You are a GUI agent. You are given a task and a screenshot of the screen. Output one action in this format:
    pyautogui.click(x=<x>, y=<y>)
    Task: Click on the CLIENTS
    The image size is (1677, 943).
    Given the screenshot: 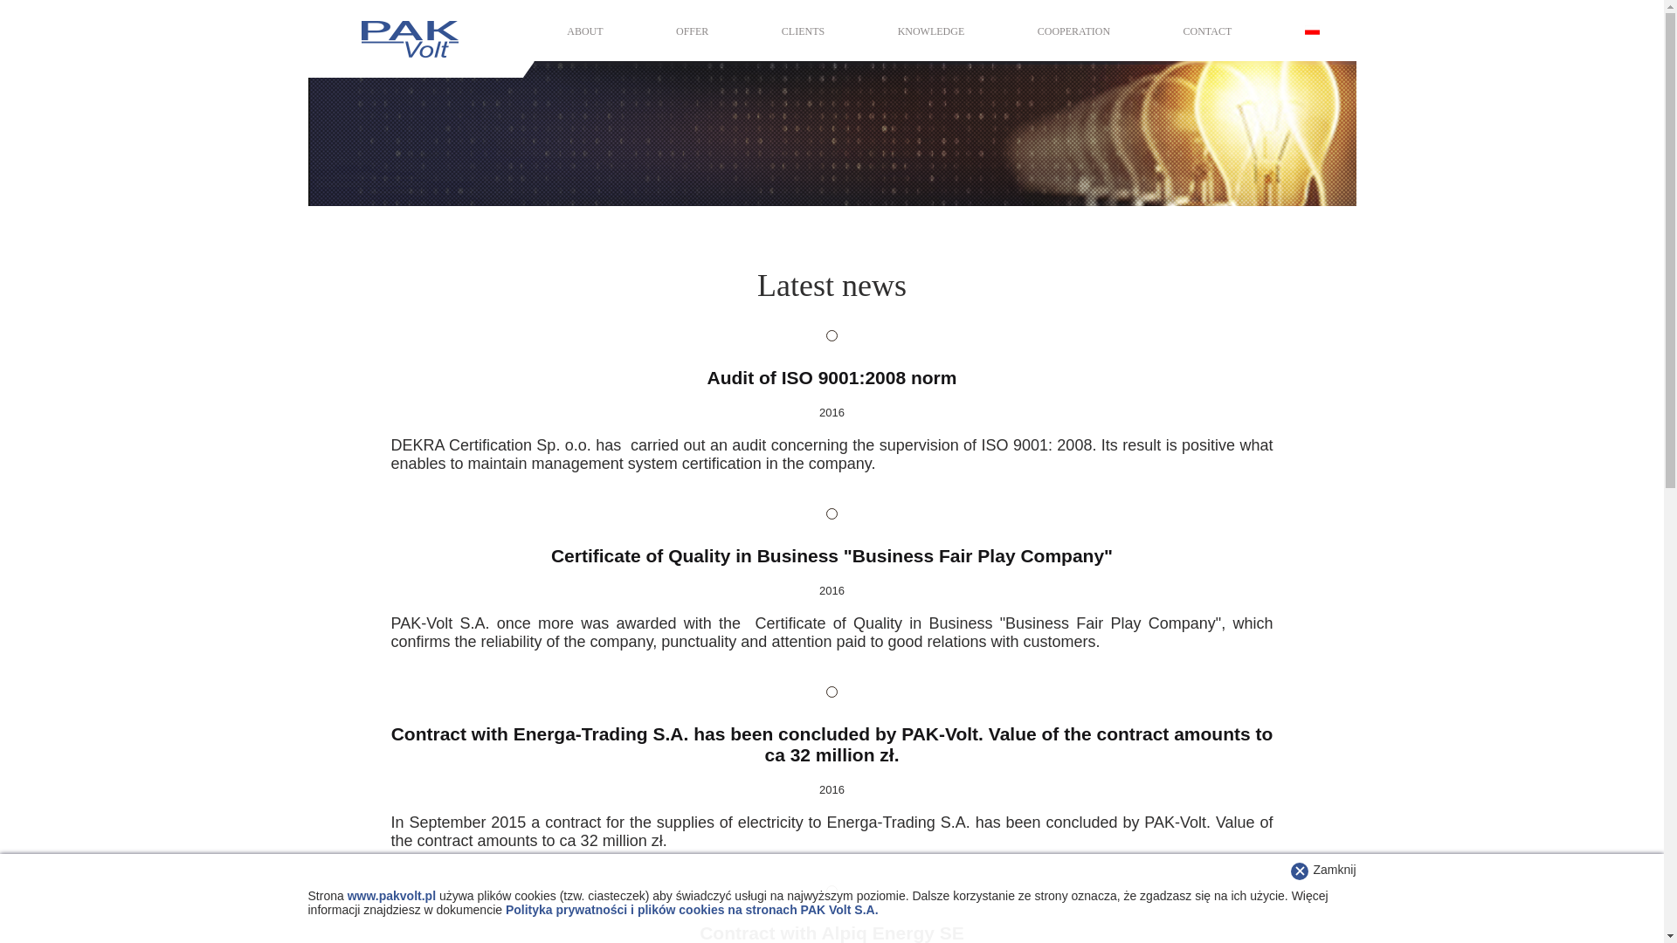 What is the action you would take?
    pyautogui.click(x=803, y=31)
    